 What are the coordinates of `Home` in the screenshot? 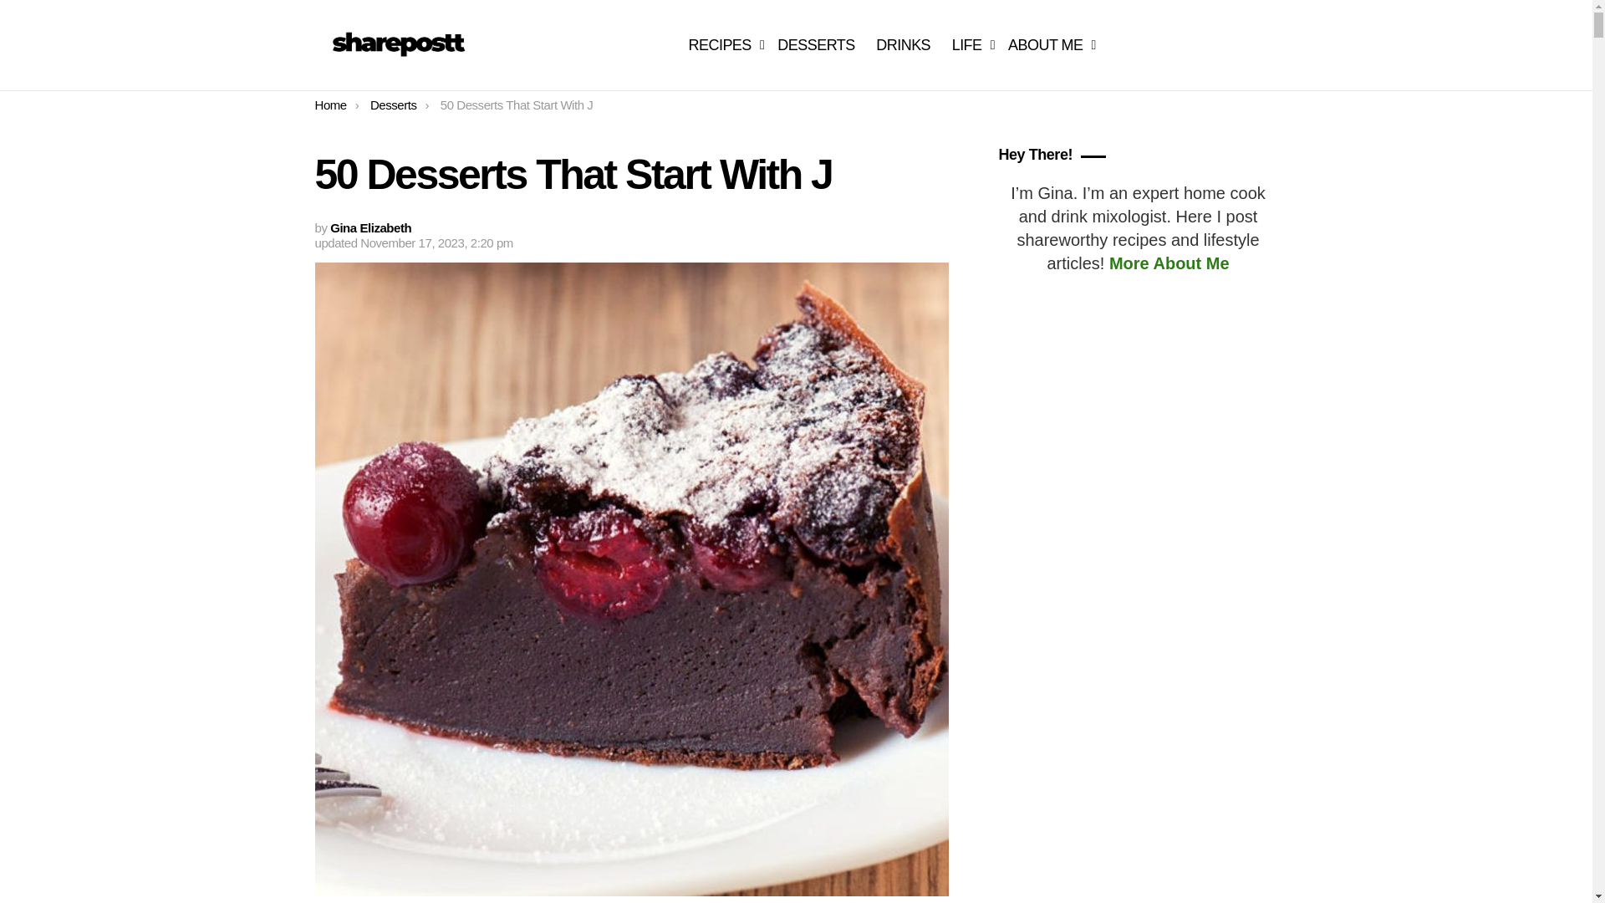 It's located at (330, 104).